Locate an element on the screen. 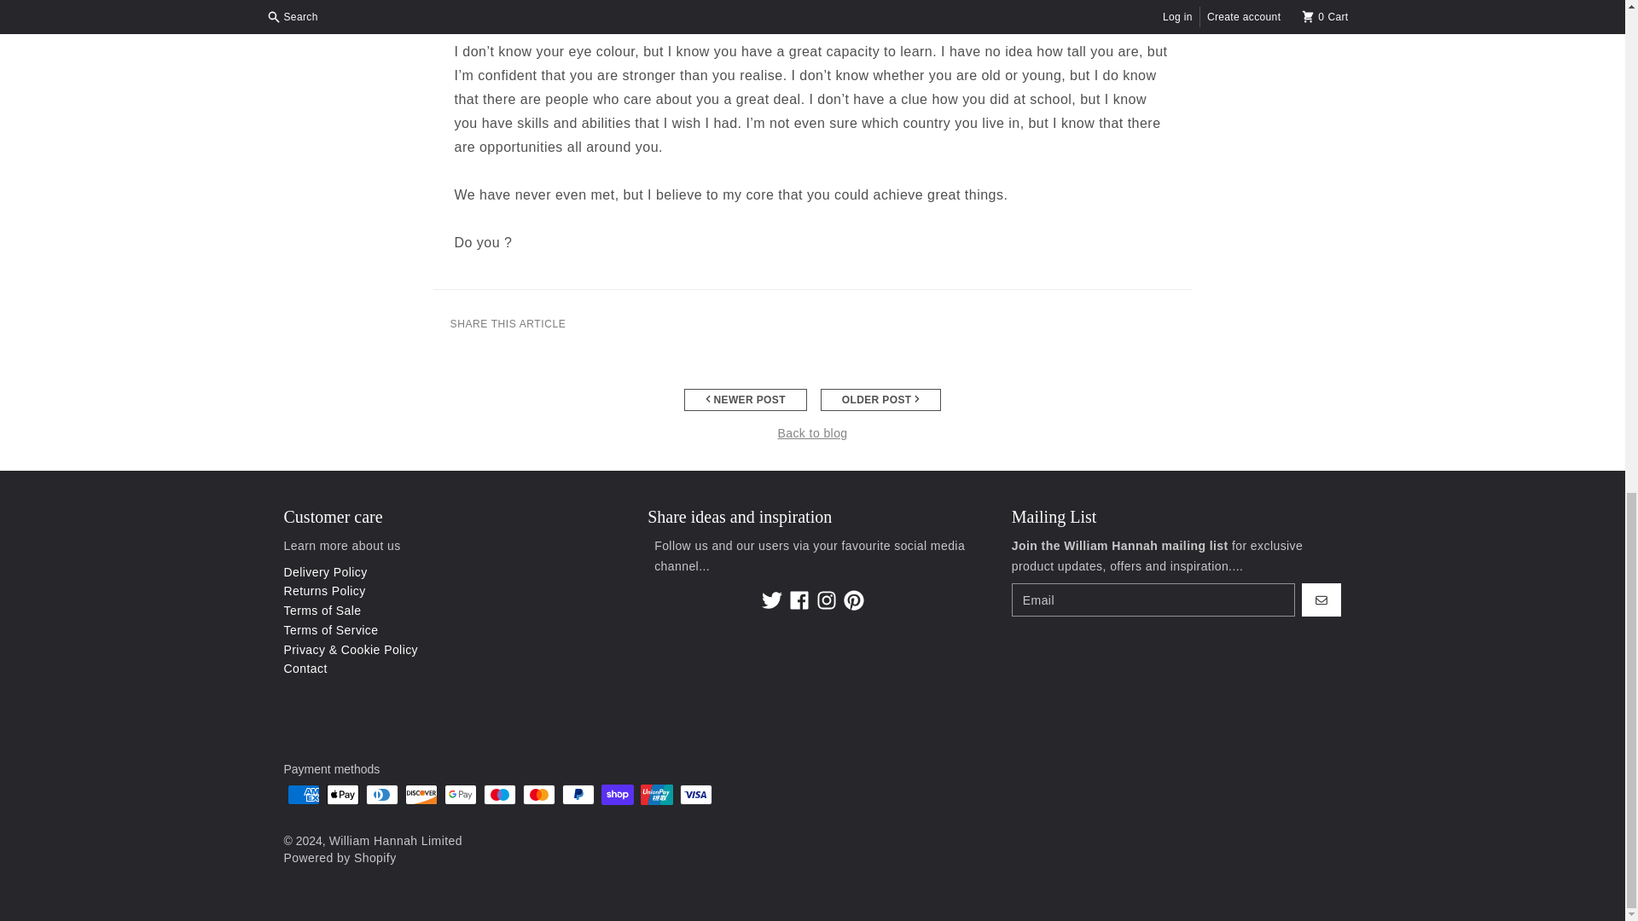  Terms of Sale is located at coordinates (322, 611).